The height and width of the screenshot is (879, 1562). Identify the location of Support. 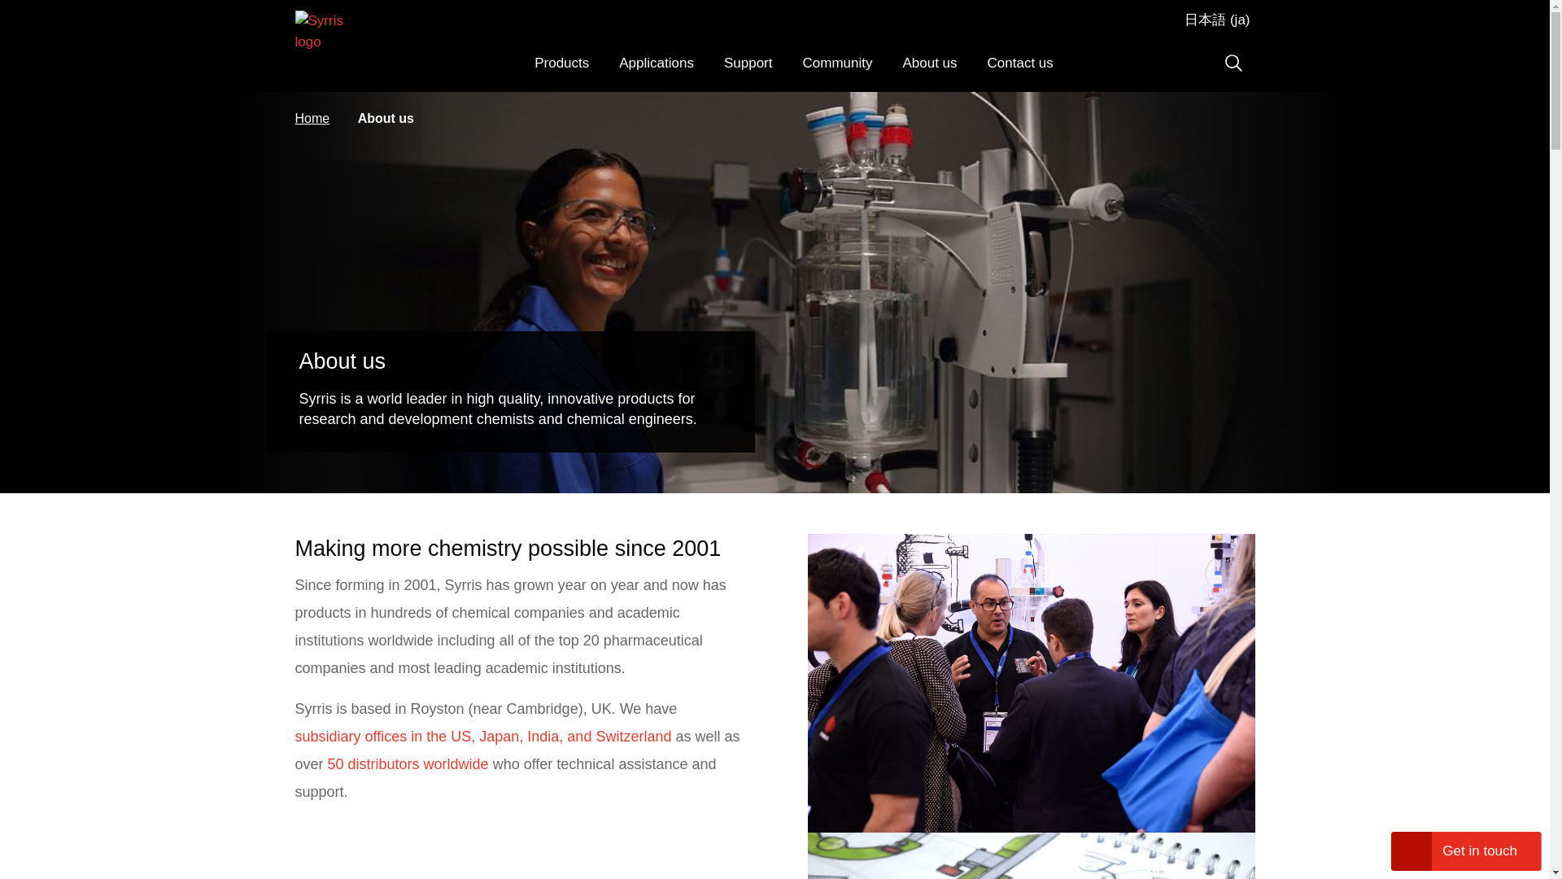
(748, 68).